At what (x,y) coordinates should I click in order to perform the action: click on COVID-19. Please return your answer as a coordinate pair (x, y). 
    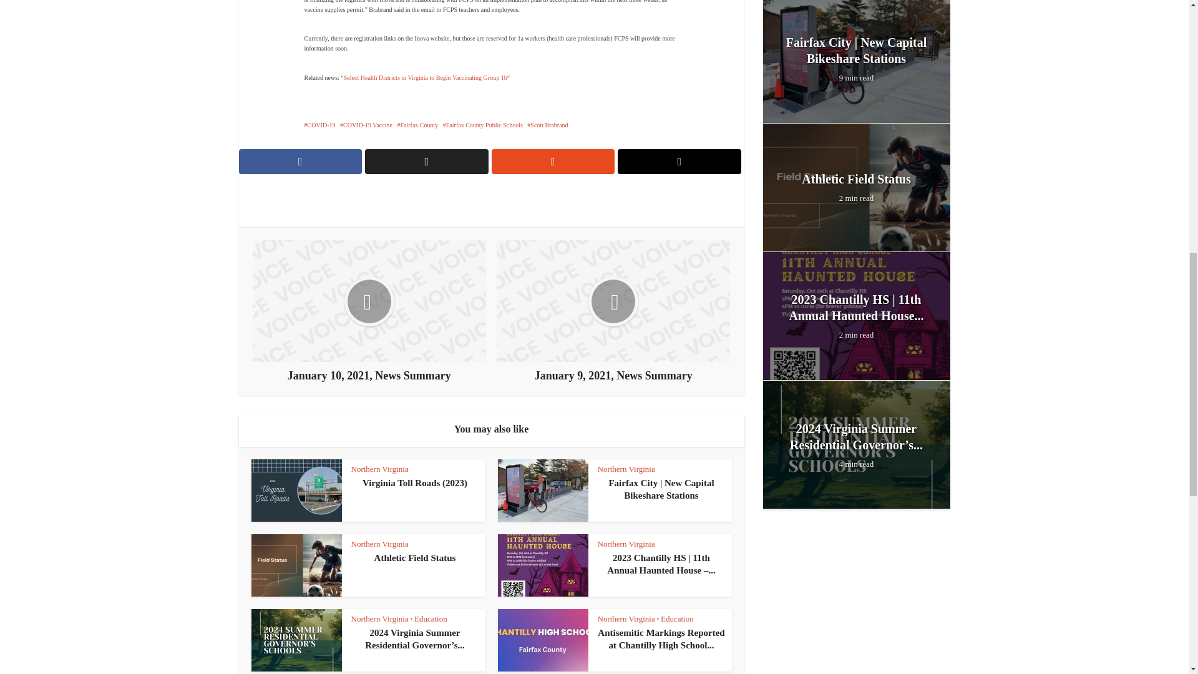
    Looking at the image, I should click on (319, 125).